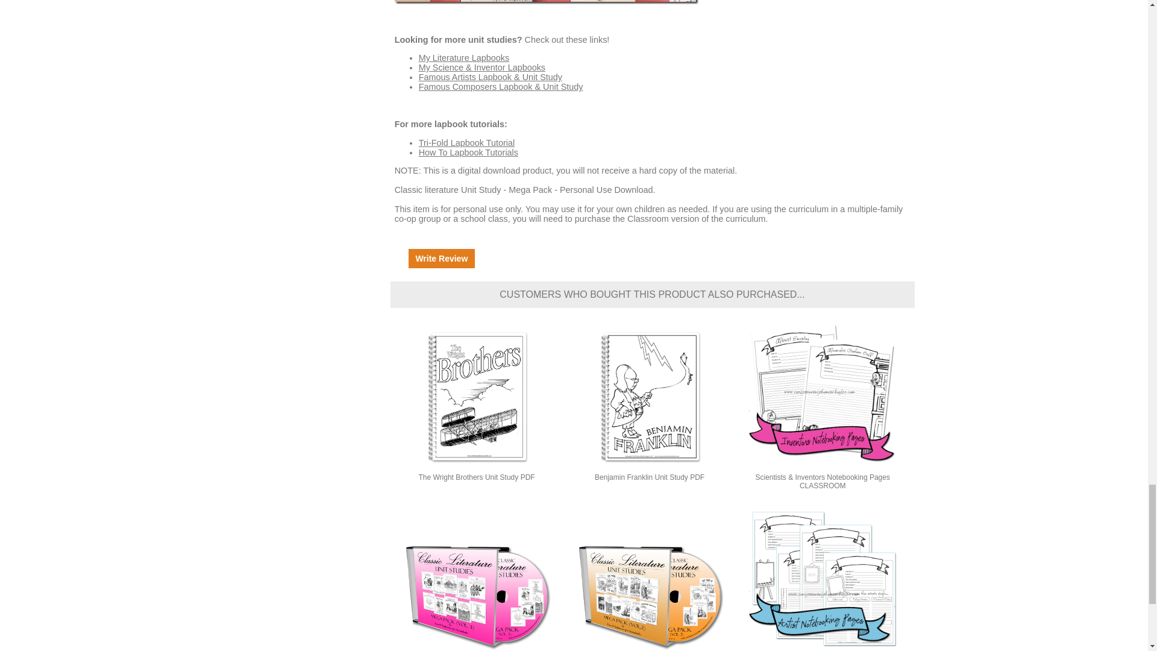  What do you see at coordinates (476, 397) in the screenshot?
I see `The Wright Brothers Unit Study PDF` at bounding box center [476, 397].